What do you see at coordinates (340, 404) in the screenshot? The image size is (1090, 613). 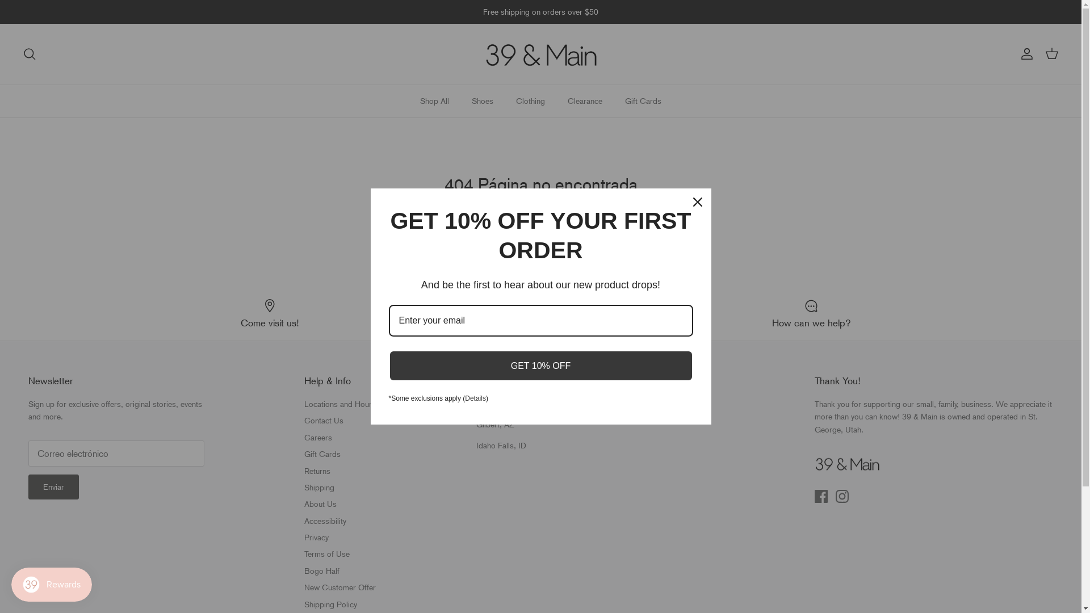 I see `Locations and Hours` at bounding box center [340, 404].